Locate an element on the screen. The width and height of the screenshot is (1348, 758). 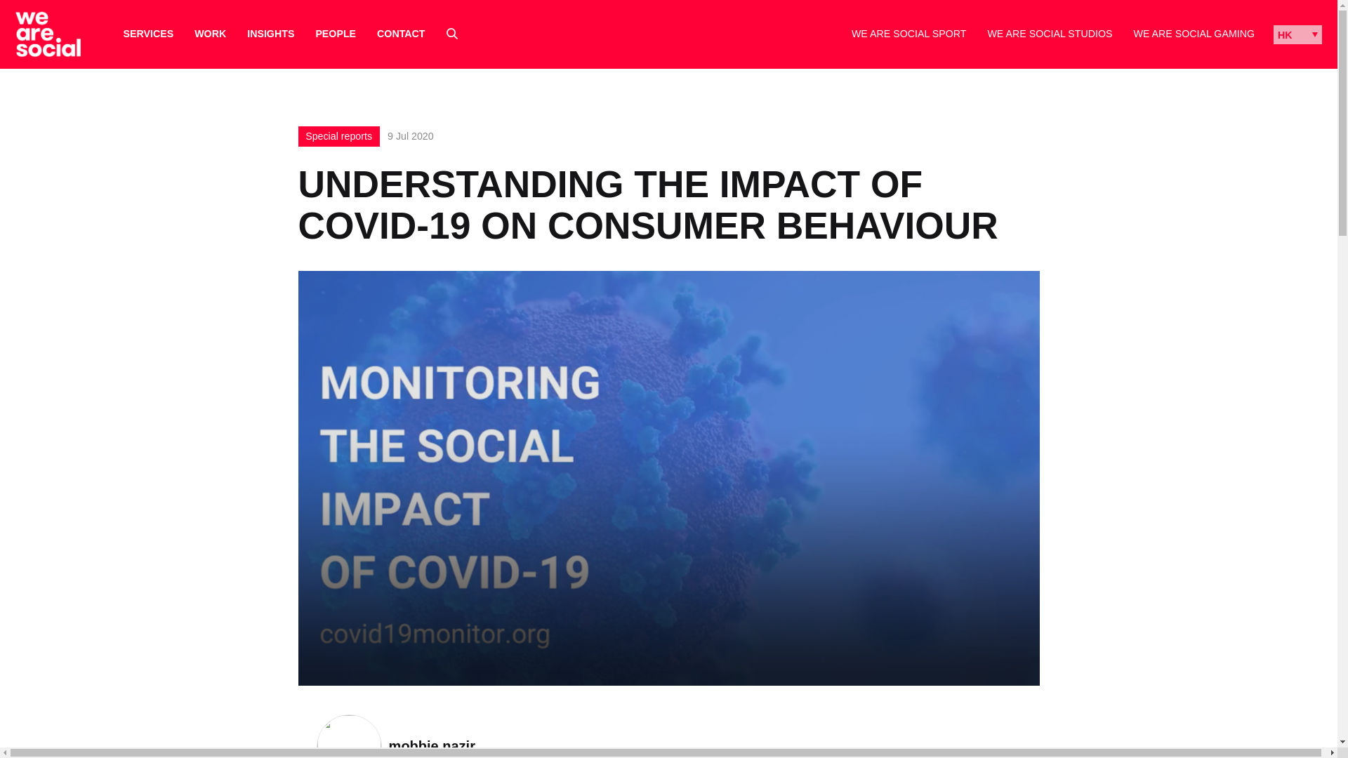
Select to toggle search form is located at coordinates (452, 34).